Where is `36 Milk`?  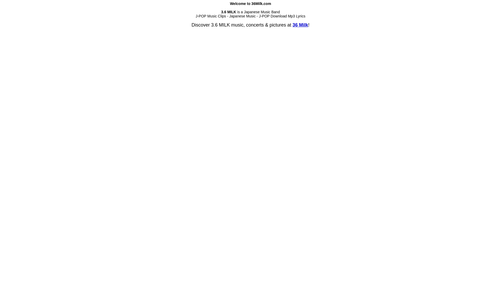 36 Milk is located at coordinates (300, 25).